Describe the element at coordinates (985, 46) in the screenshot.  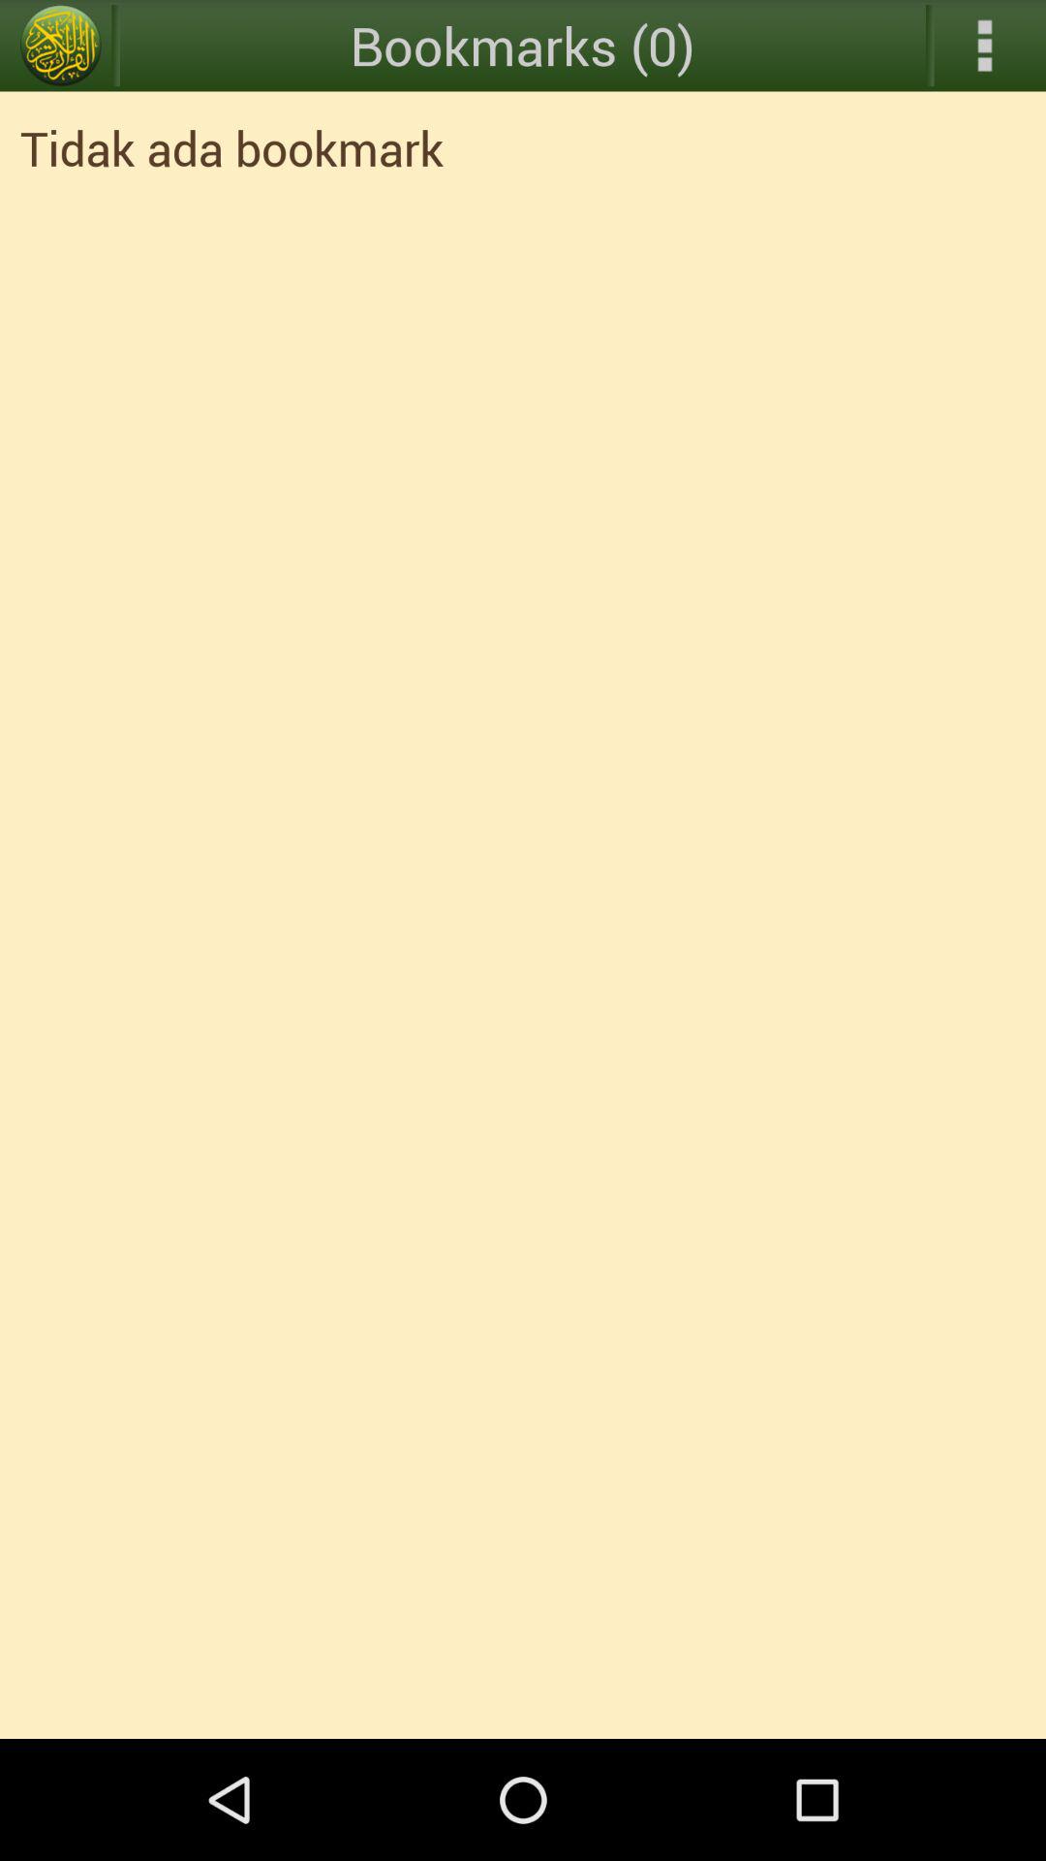
I see `expand menu` at that location.